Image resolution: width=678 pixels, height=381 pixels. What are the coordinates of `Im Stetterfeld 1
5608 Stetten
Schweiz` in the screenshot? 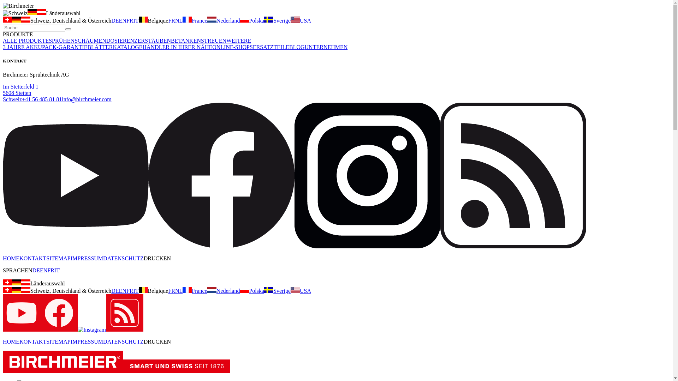 It's located at (20, 93).